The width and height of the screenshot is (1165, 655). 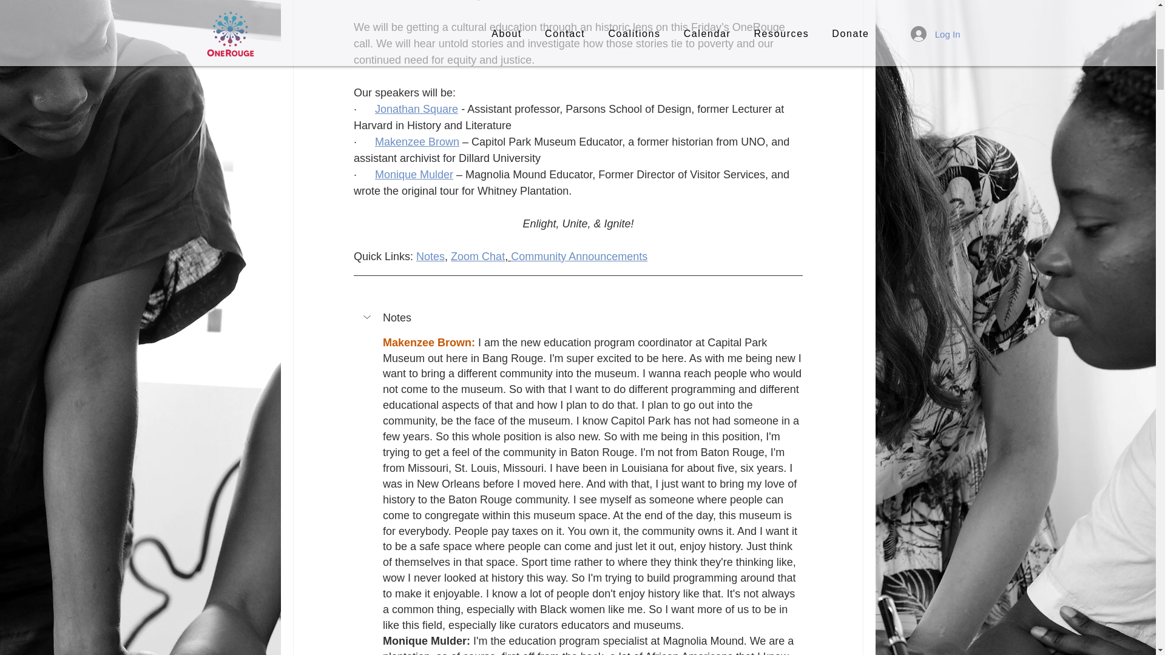 What do you see at coordinates (417, 142) in the screenshot?
I see `Makenzee Brown` at bounding box center [417, 142].